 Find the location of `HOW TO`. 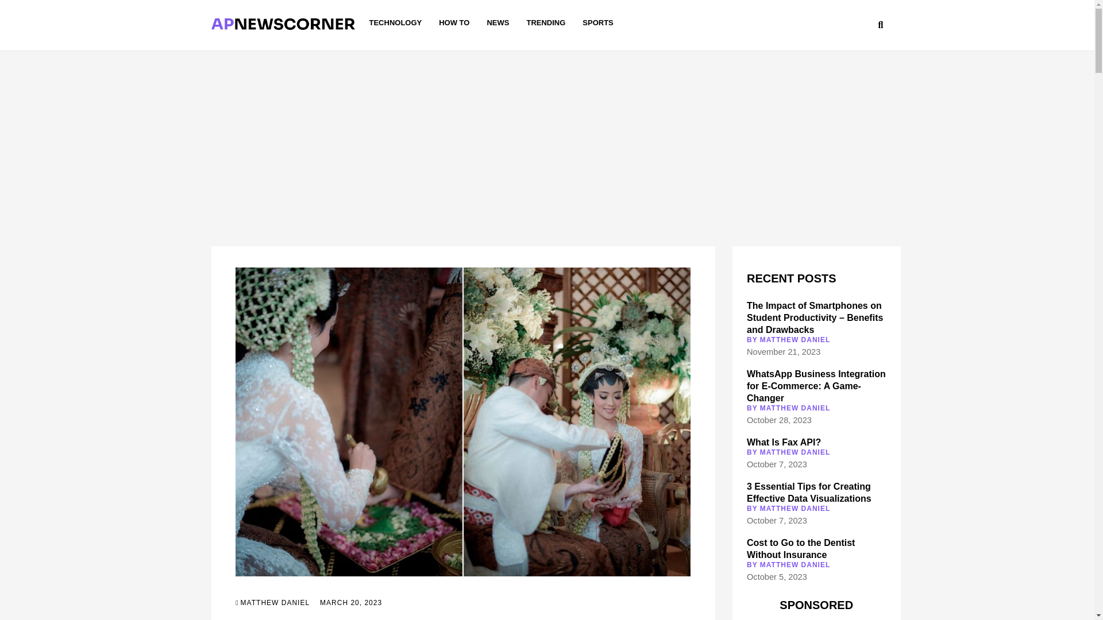

HOW TO is located at coordinates (454, 23).